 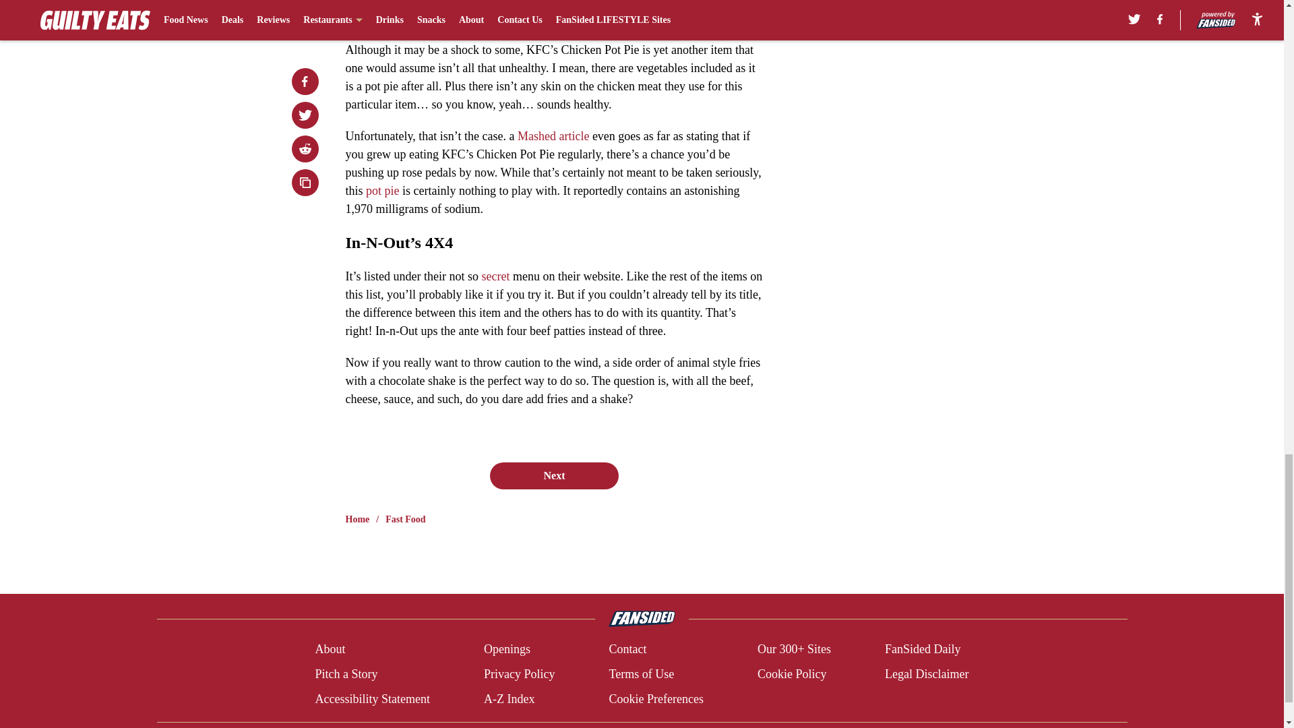 I want to click on FanSided Daily, so click(x=923, y=650).